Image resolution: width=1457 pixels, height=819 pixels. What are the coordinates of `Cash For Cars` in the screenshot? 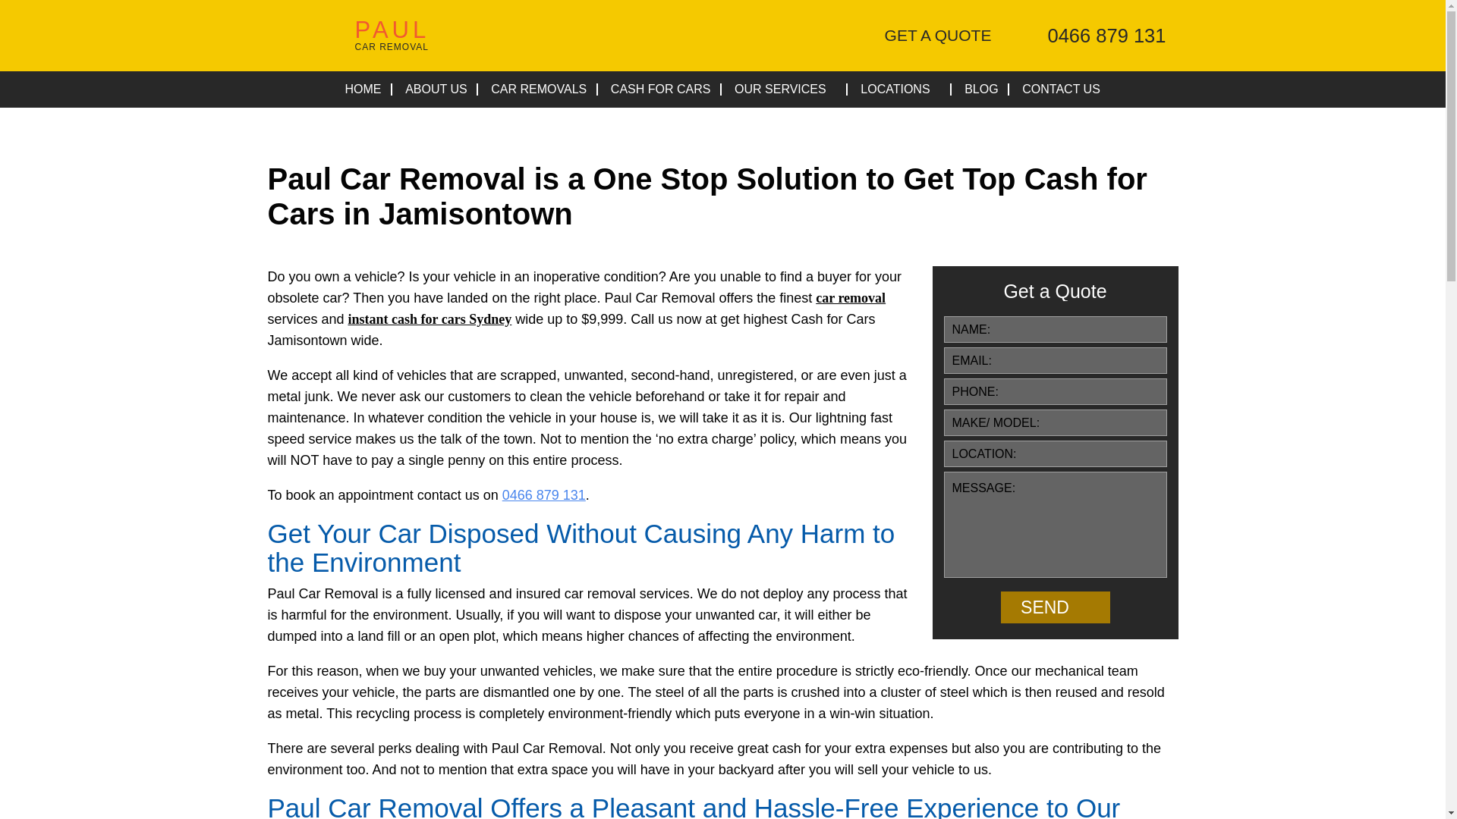 It's located at (900, 89).